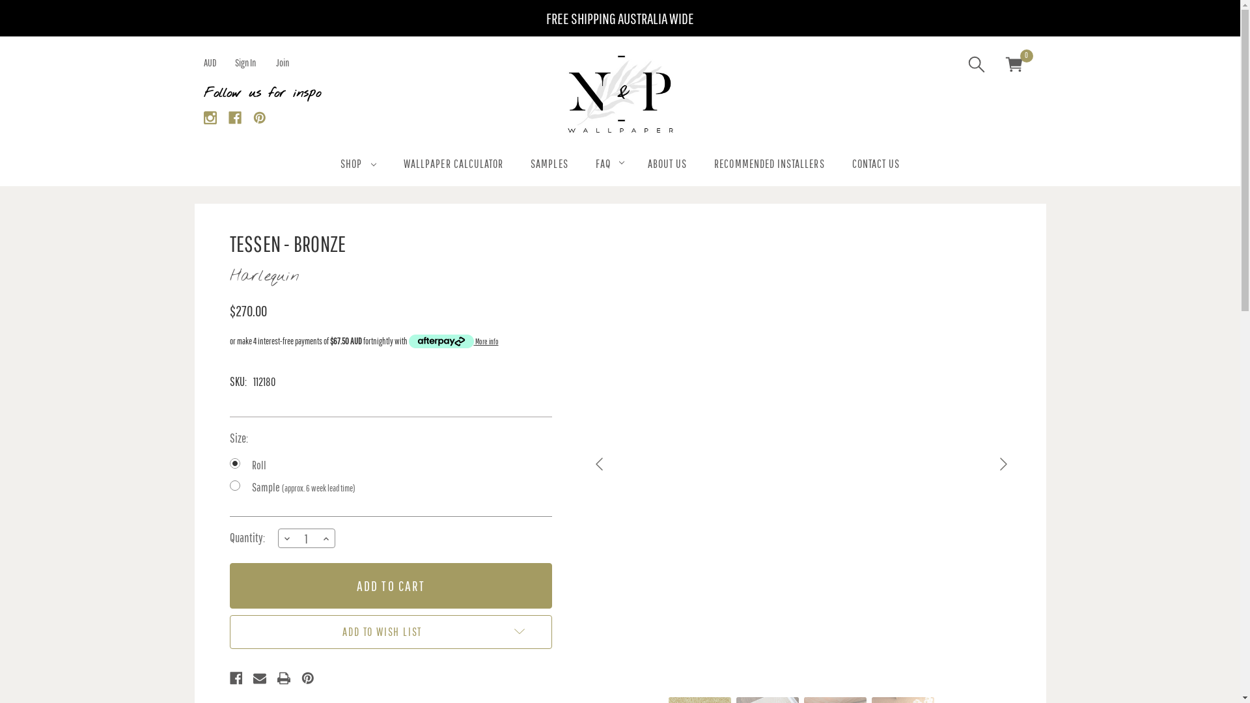 The image size is (1250, 703). I want to click on Facebook, so click(234, 117).